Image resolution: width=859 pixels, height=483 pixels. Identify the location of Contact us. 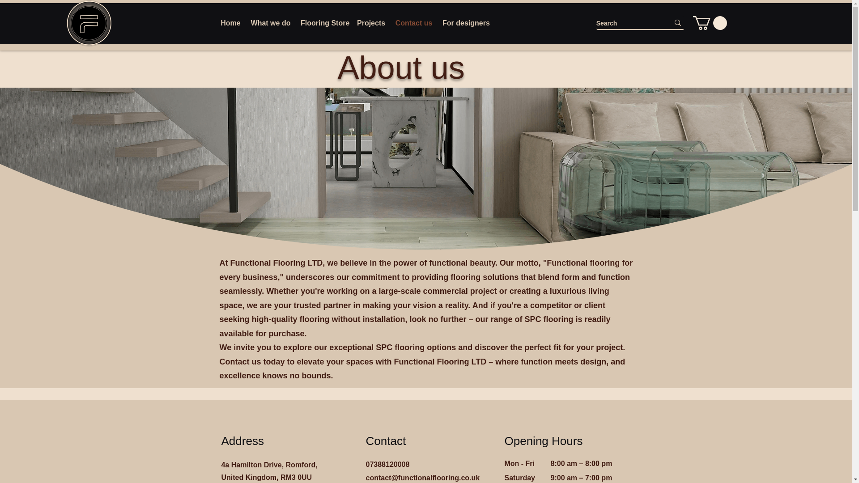
(414, 23).